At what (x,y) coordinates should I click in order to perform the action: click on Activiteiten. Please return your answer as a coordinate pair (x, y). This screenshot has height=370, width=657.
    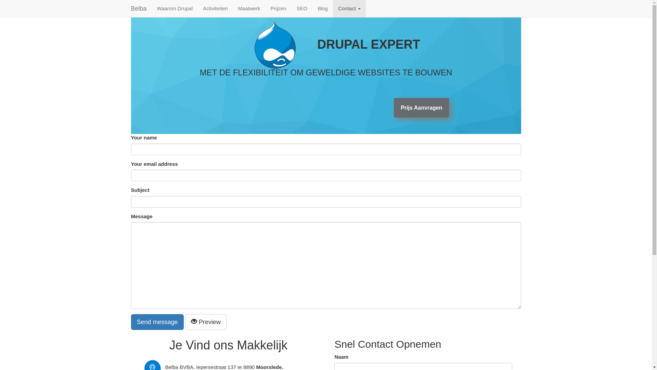
    Looking at the image, I should click on (216, 9).